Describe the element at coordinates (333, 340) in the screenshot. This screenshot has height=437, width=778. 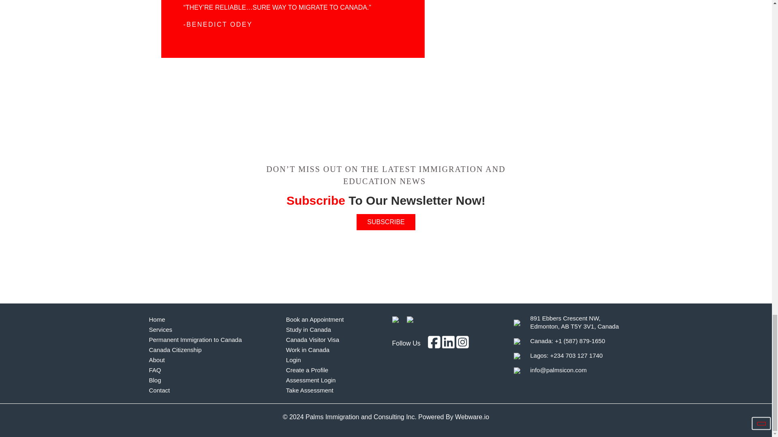
I see `Canada Visitor Visa` at that location.